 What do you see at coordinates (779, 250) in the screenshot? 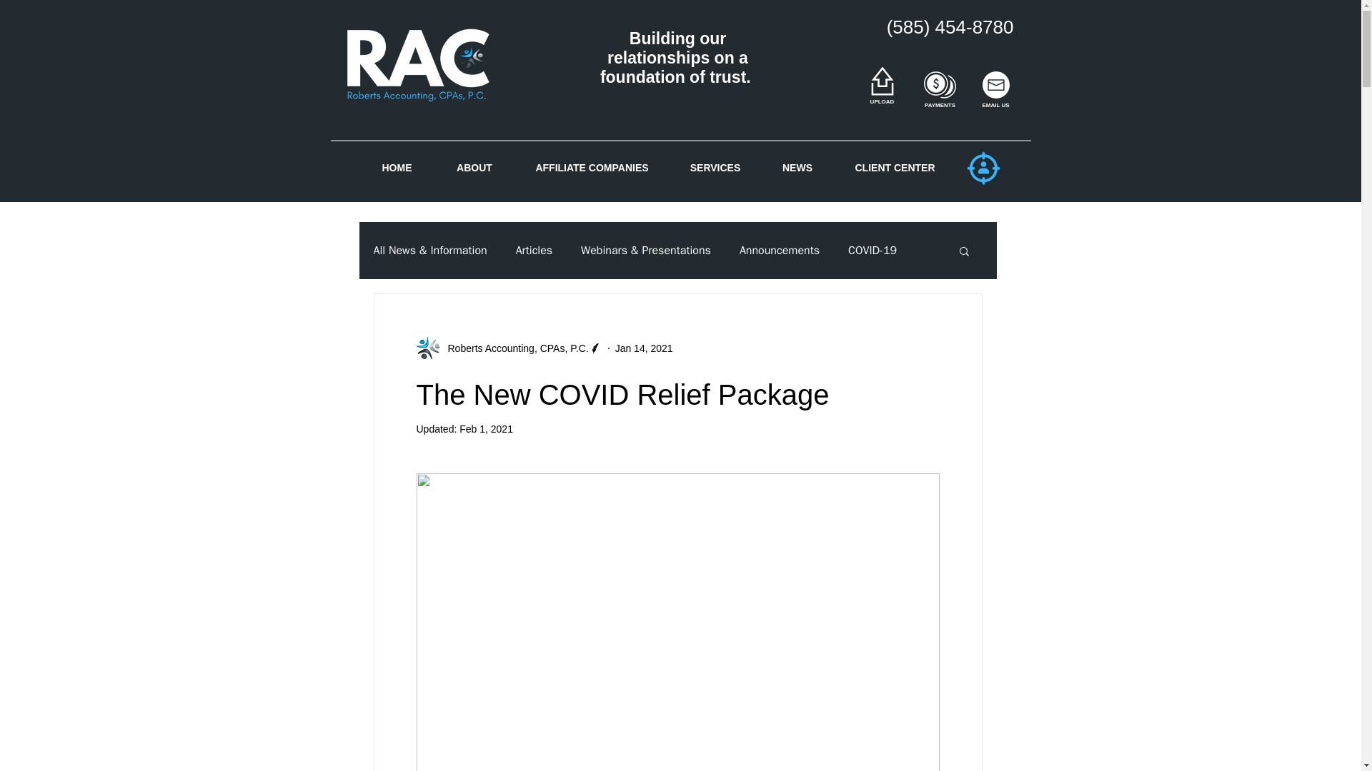
I see `Announcements` at bounding box center [779, 250].